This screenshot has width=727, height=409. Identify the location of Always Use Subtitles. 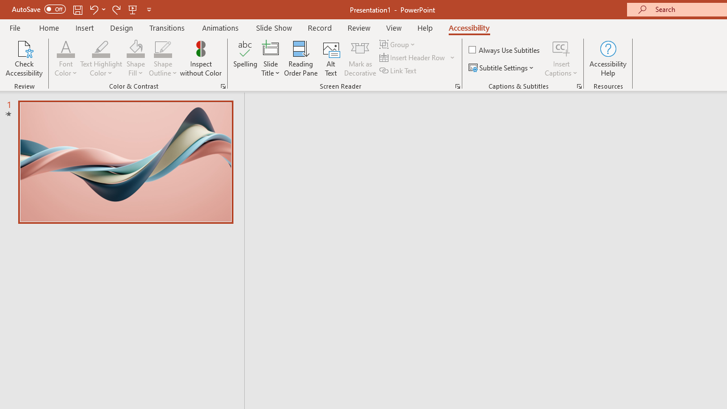
(505, 50).